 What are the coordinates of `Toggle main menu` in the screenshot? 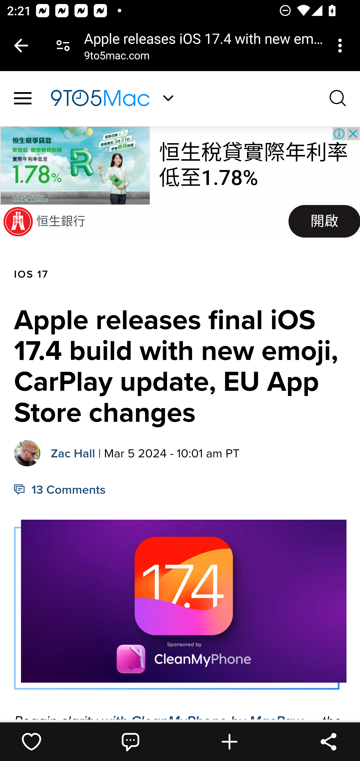 It's located at (23, 98).